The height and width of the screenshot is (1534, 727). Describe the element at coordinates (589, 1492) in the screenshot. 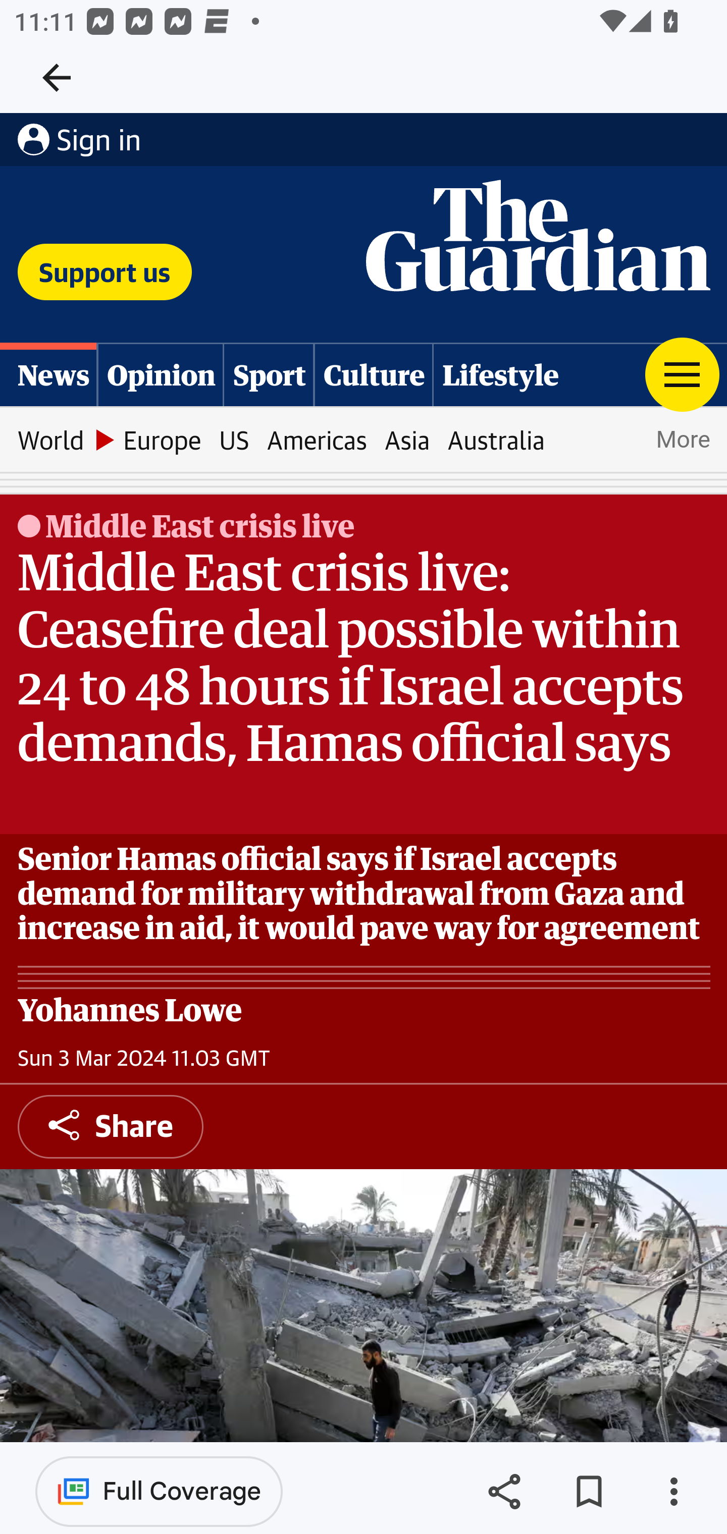

I see `Save for later` at that location.